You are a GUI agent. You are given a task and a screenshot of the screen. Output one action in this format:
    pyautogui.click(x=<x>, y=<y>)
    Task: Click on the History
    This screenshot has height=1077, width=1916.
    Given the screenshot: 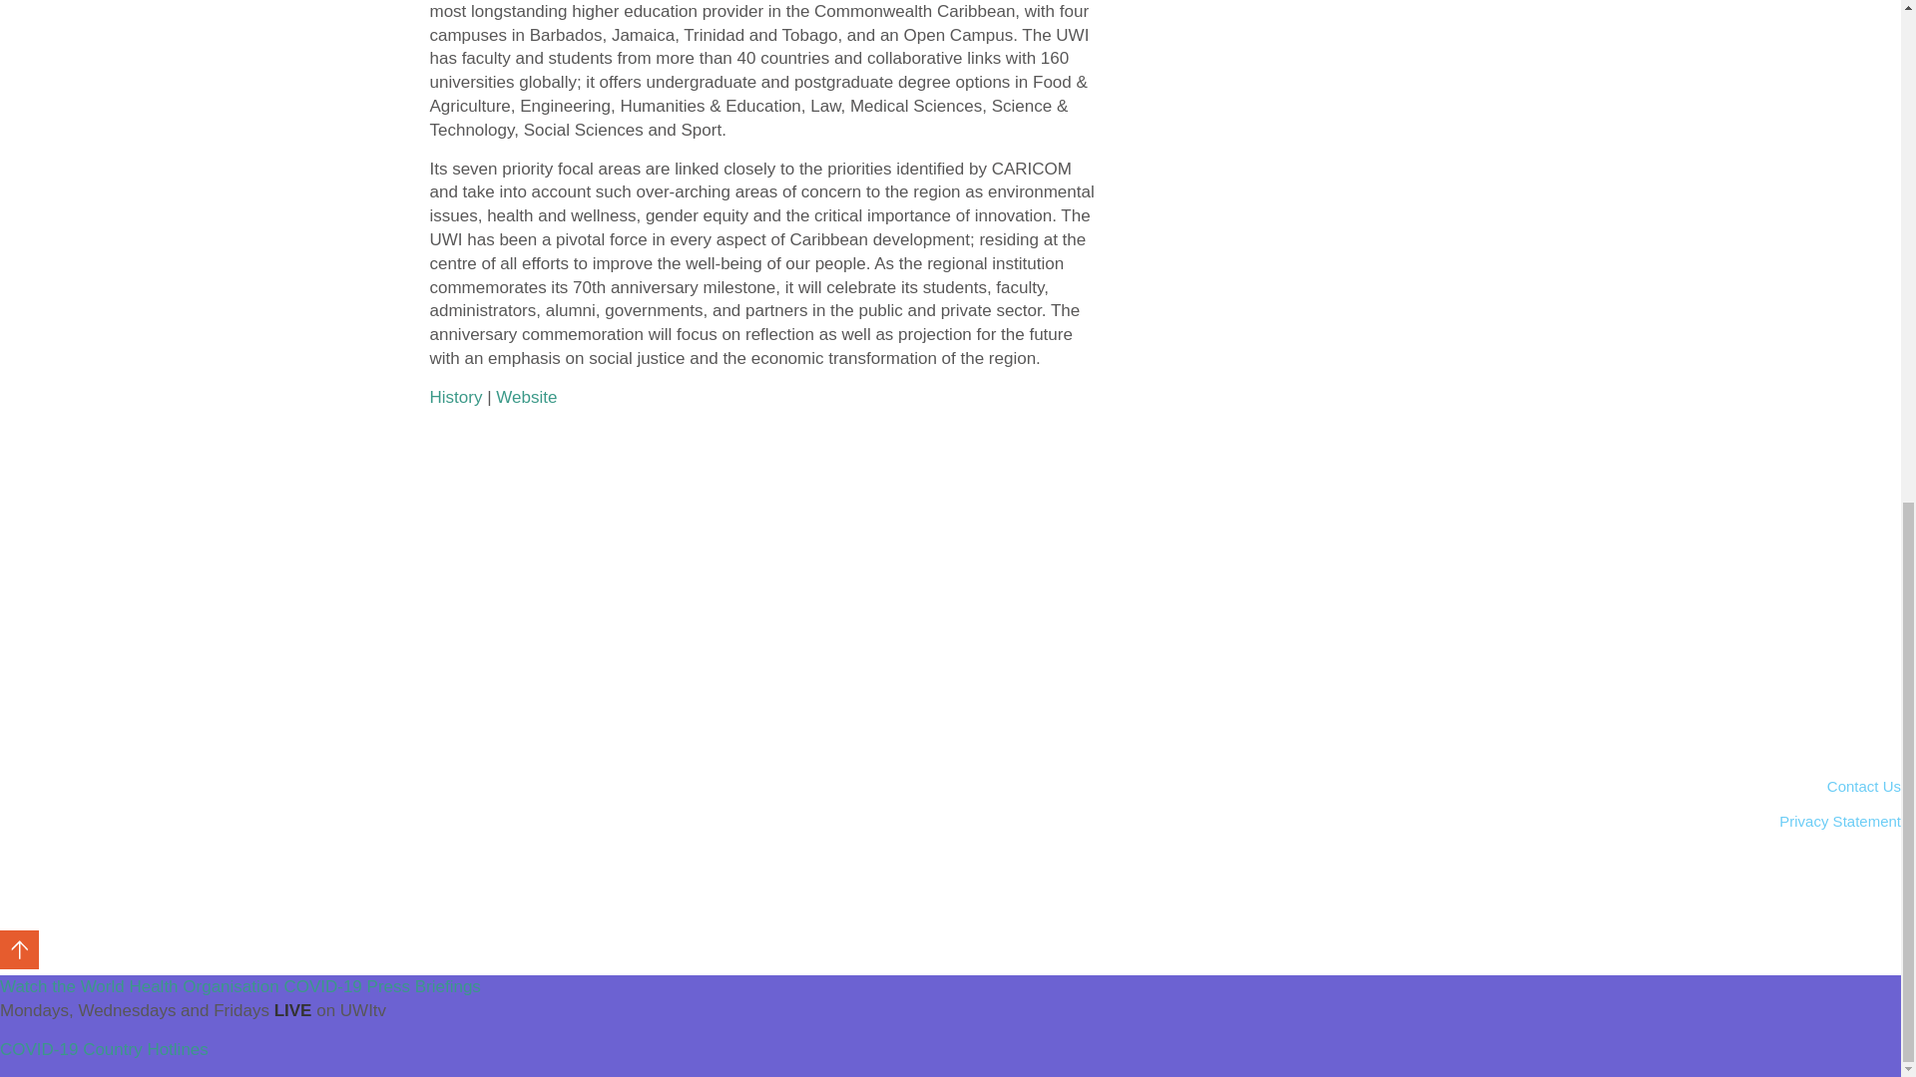 What is the action you would take?
    pyautogui.click(x=455, y=397)
    